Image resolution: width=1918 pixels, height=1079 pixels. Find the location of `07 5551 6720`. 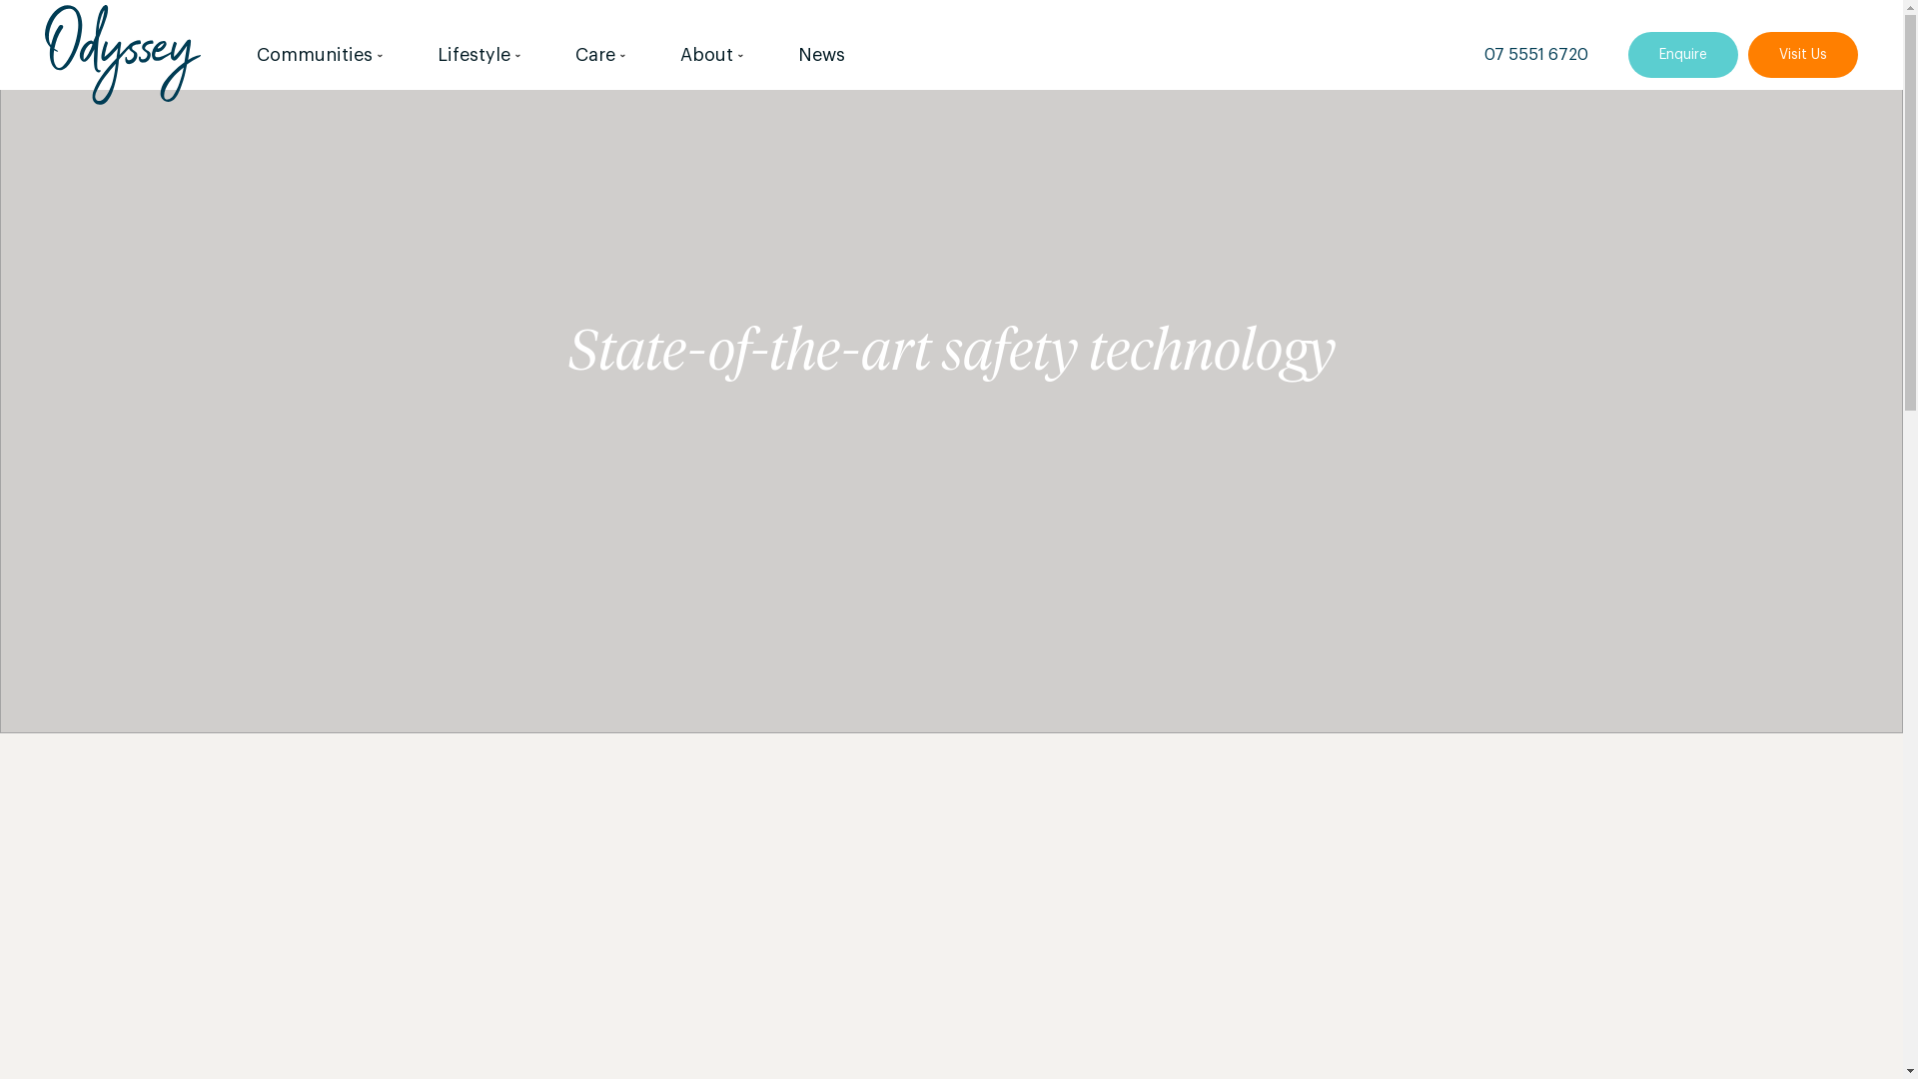

07 5551 6720 is located at coordinates (1536, 62).